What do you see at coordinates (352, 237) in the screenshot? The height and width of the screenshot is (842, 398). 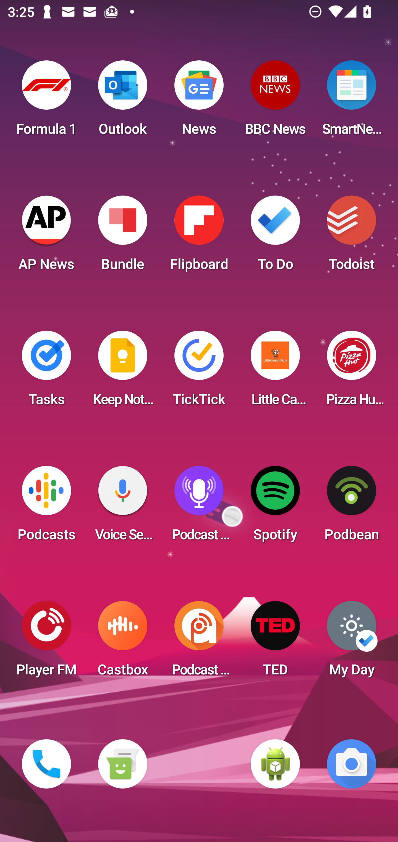 I see `Todoist` at bounding box center [352, 237].